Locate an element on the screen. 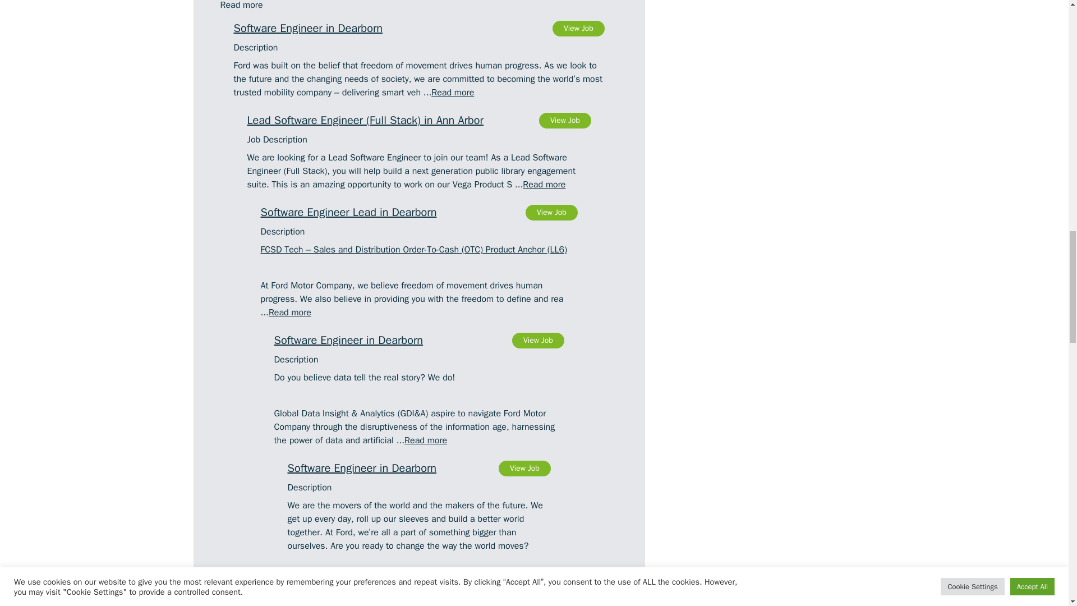 Image resolution: width=1077 pixels, height=606 pixels. Read more is located at coordinates (452, 92).